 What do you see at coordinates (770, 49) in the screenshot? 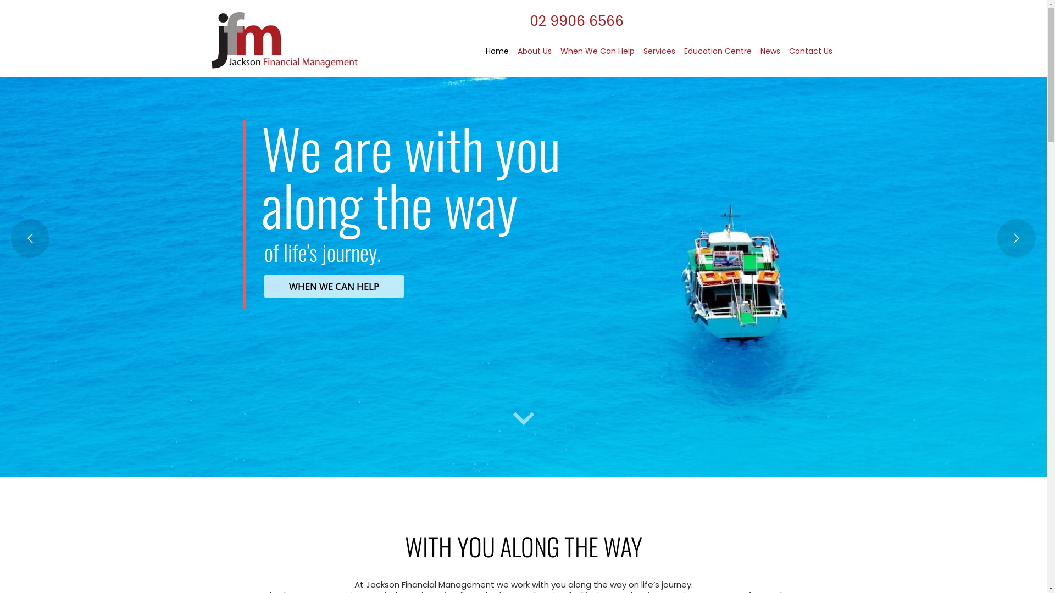
I see `News` at bounding box center [770, 49].